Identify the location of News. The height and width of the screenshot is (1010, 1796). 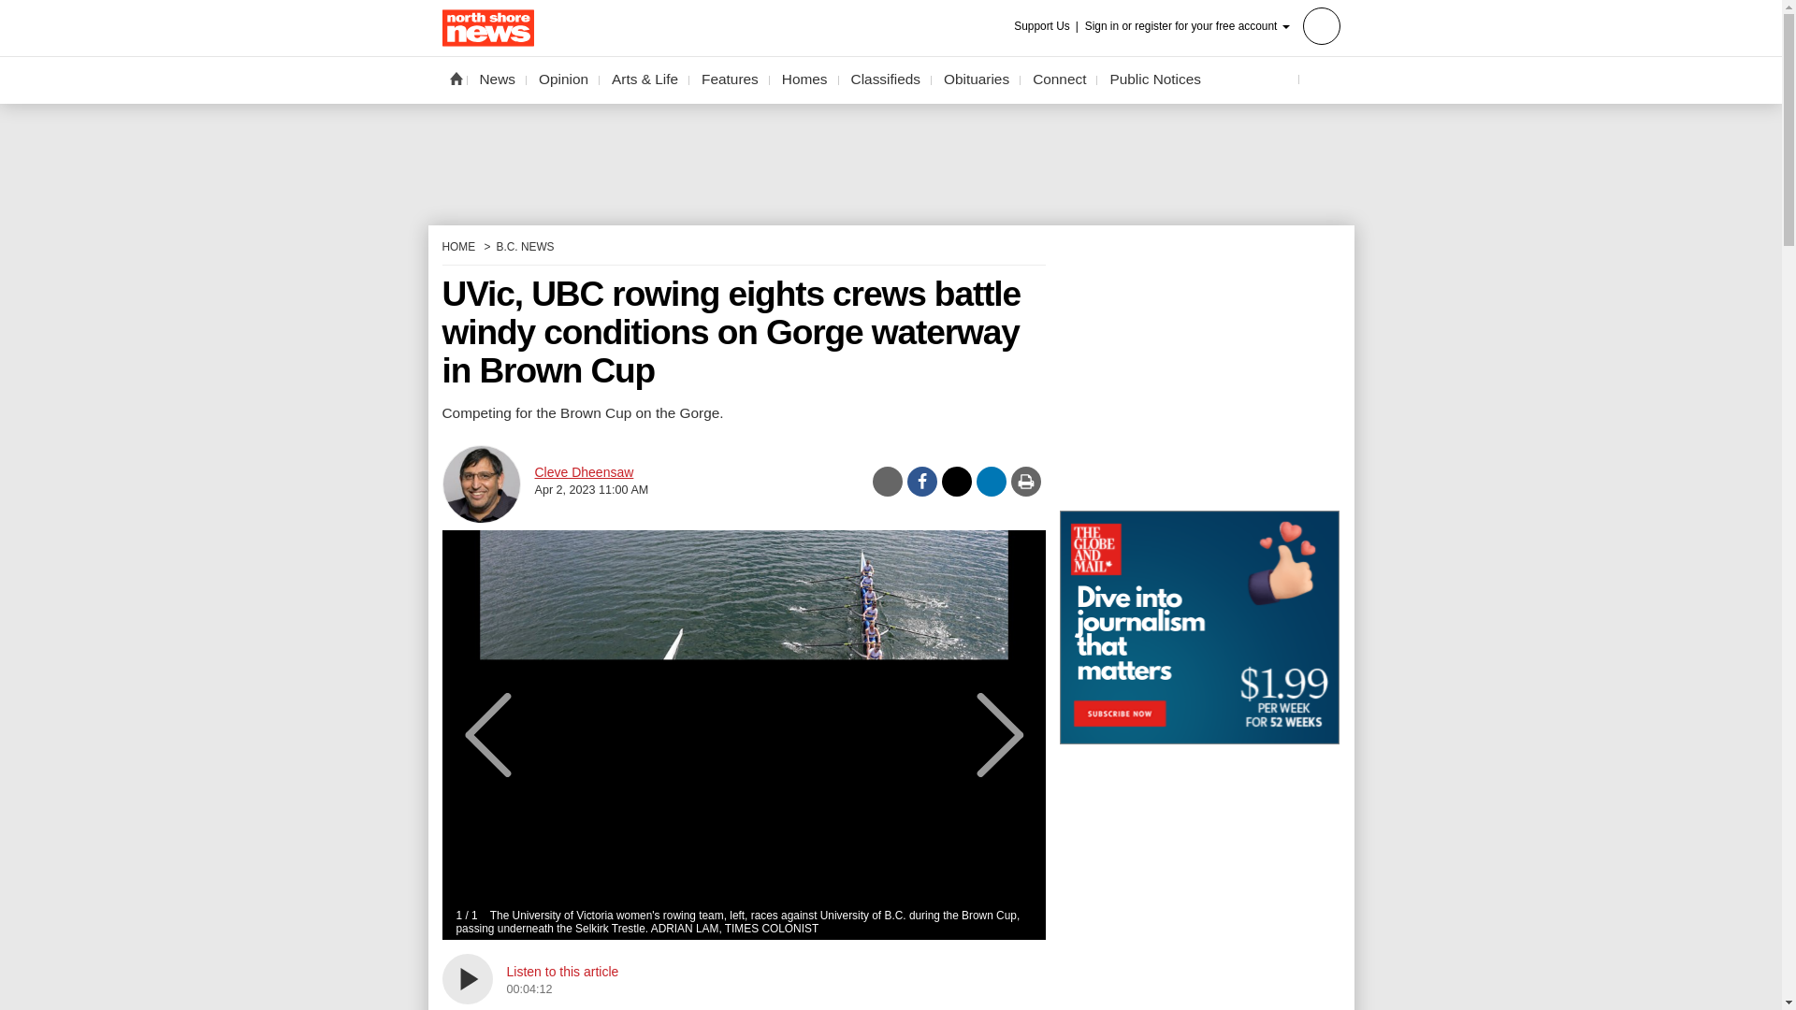
(498, 79).